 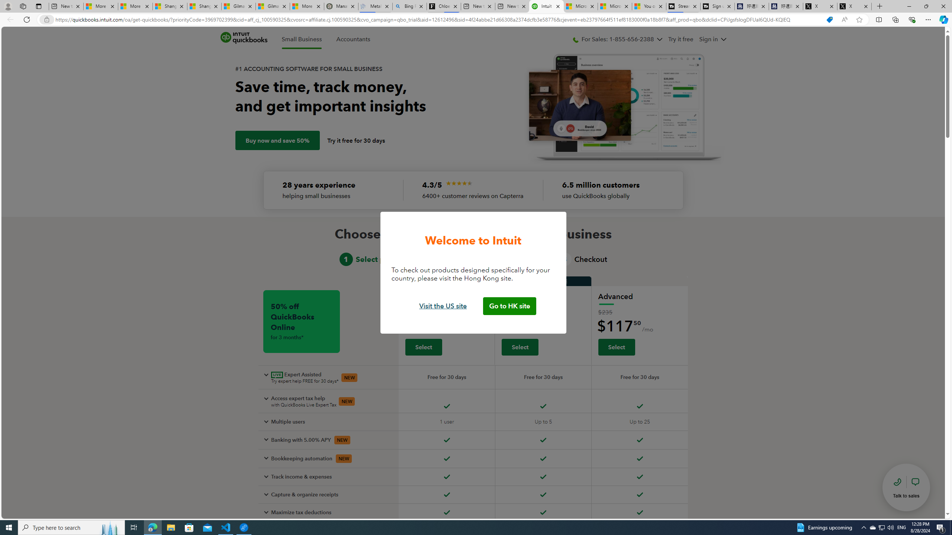 What do you see at coordinates (829, 20) in the screenshot?
I see `Shopping in Microsoft Edge` at bounding box center [829, 20].